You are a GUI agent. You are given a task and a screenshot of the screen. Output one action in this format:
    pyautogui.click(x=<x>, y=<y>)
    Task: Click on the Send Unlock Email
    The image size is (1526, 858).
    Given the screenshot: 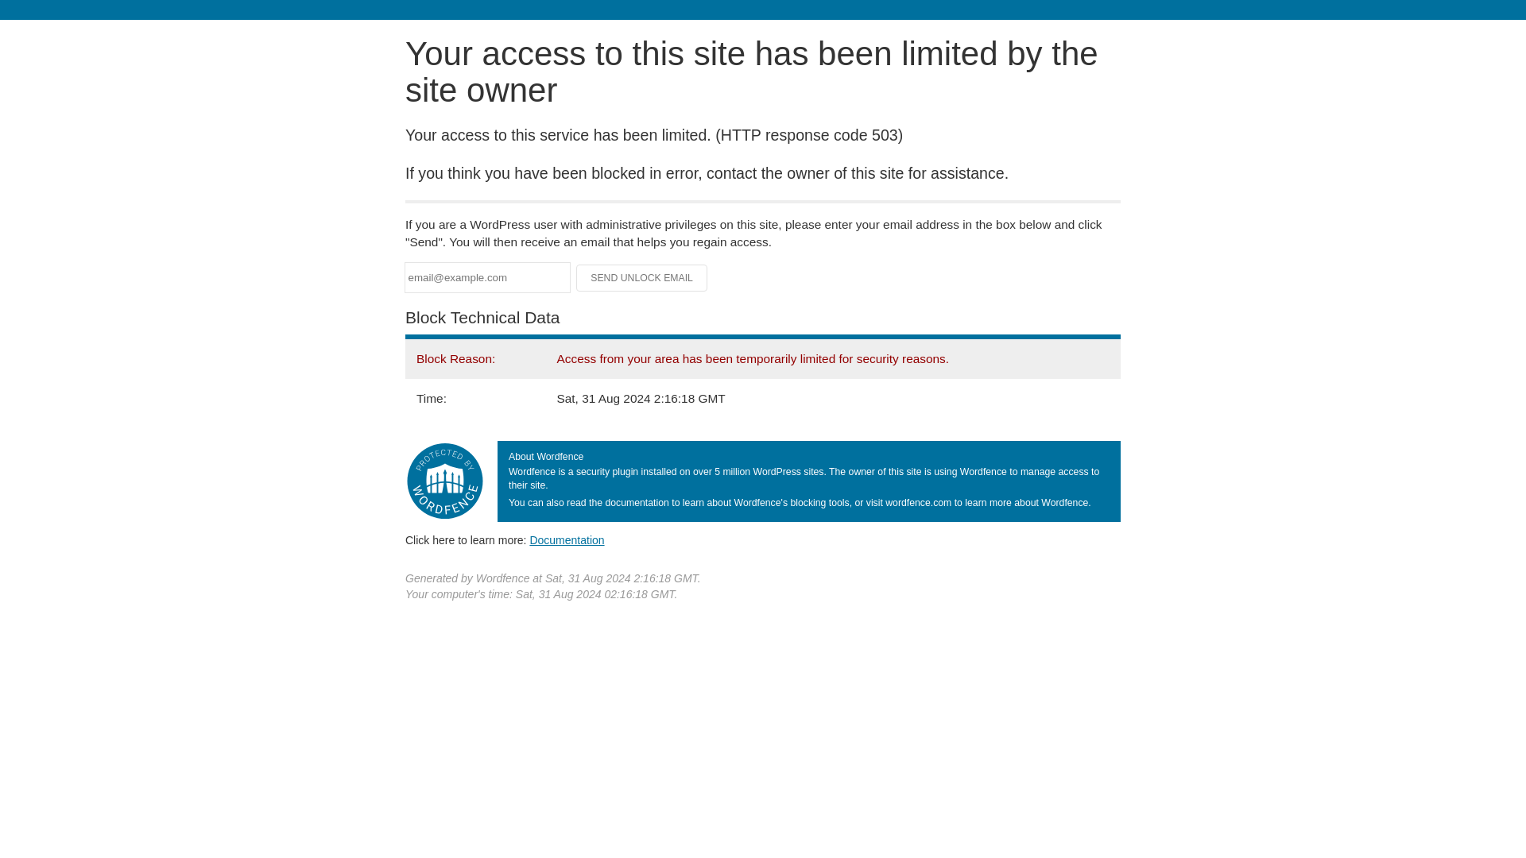 What is the action you would take?
    pyautogui.click(x=642, y=278)
    